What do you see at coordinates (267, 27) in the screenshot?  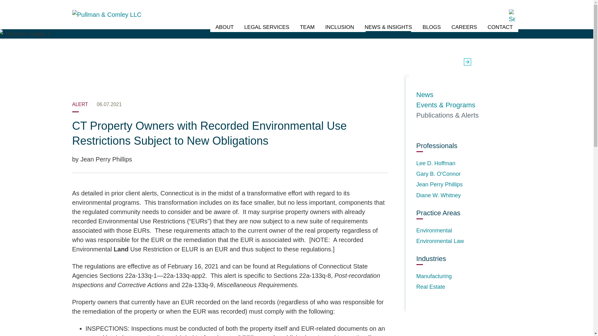 I see `LEGAL SERVICES` at bounding box center [267, 27].